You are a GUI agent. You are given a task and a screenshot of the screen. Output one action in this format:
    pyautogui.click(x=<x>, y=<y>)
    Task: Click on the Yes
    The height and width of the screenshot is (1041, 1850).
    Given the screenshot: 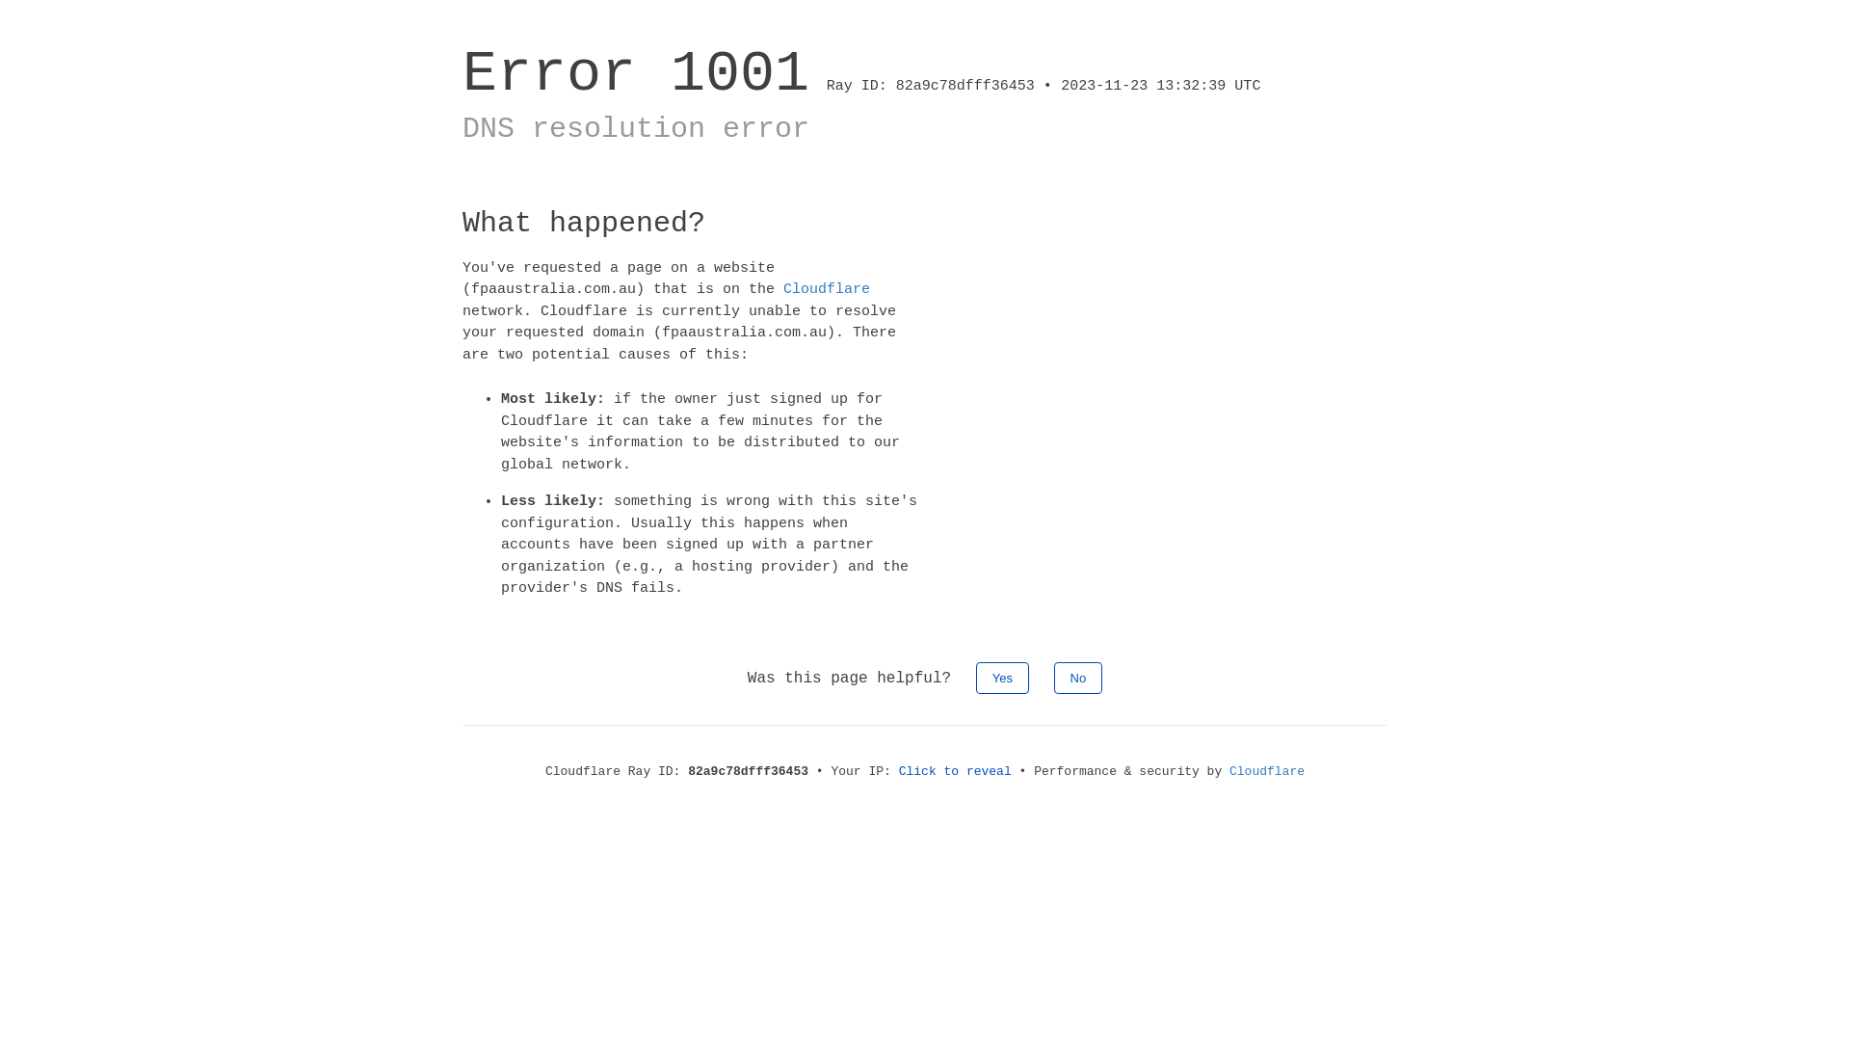 What is the action you would take?
    pyautogui.click(x=1002, y=677)
    